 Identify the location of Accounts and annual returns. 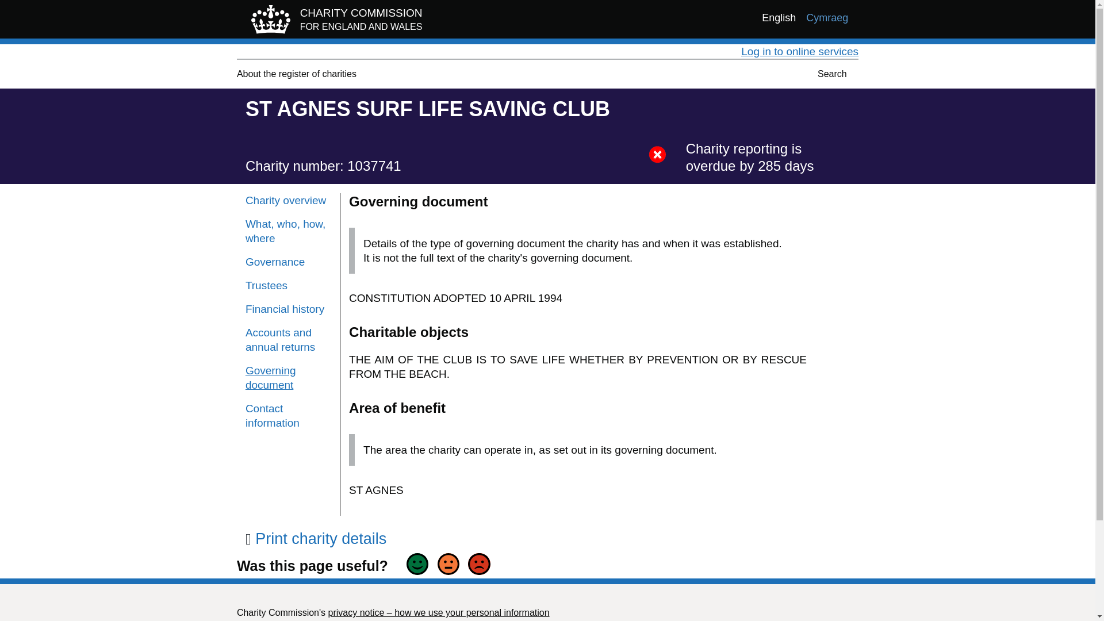
(288, 339).